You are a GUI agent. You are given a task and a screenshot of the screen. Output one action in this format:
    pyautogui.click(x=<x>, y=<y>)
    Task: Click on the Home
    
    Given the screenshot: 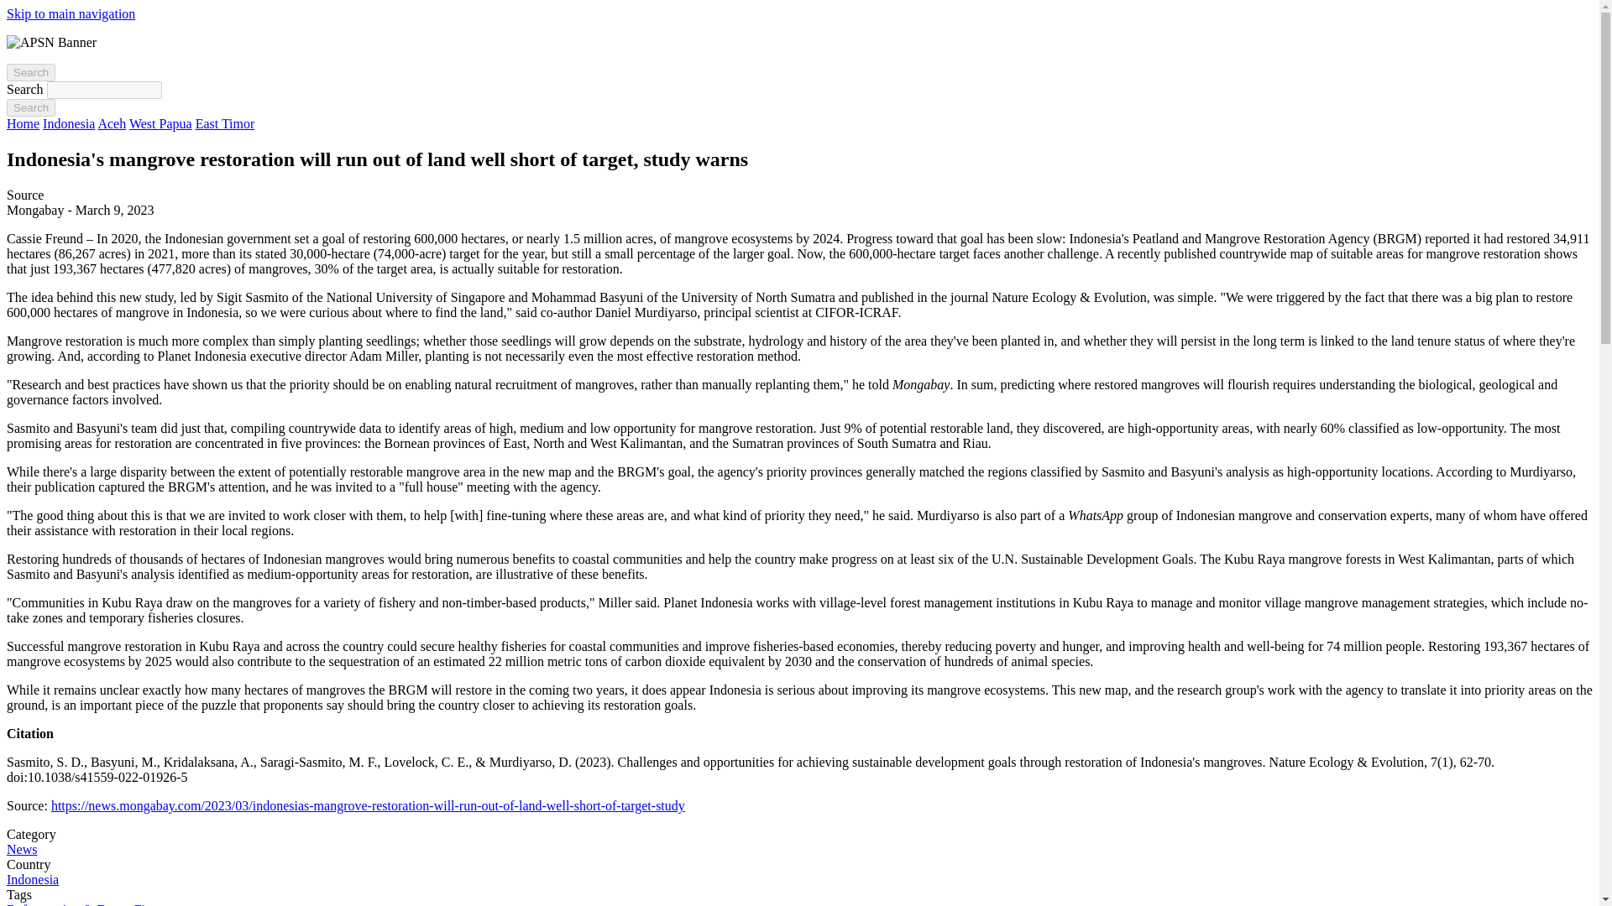 What is the action you would take?
    pyautogui.click(x=22, y=123)
    